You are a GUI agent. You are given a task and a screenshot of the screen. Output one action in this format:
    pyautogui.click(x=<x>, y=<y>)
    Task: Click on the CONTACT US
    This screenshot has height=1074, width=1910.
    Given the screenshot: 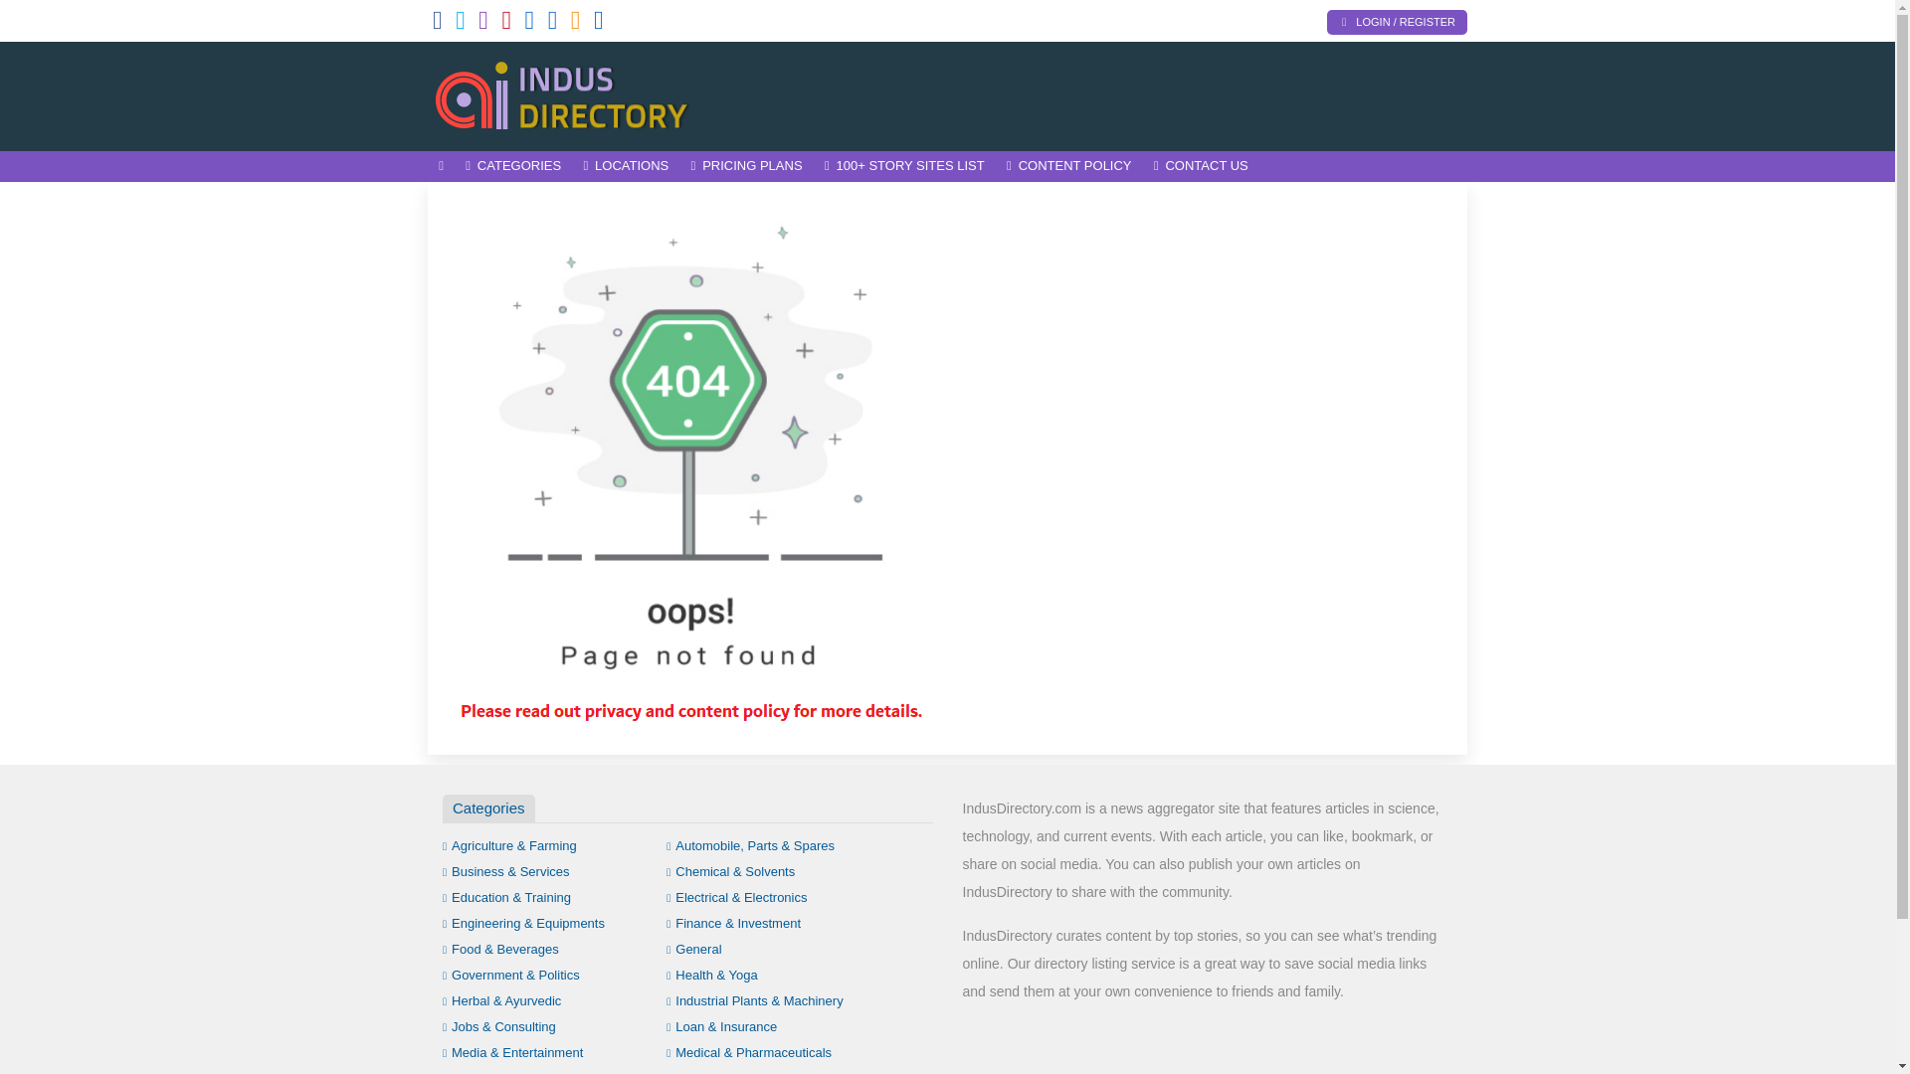 What is the action you would take?
    pyautogui.click(x=1200, y=166)
    